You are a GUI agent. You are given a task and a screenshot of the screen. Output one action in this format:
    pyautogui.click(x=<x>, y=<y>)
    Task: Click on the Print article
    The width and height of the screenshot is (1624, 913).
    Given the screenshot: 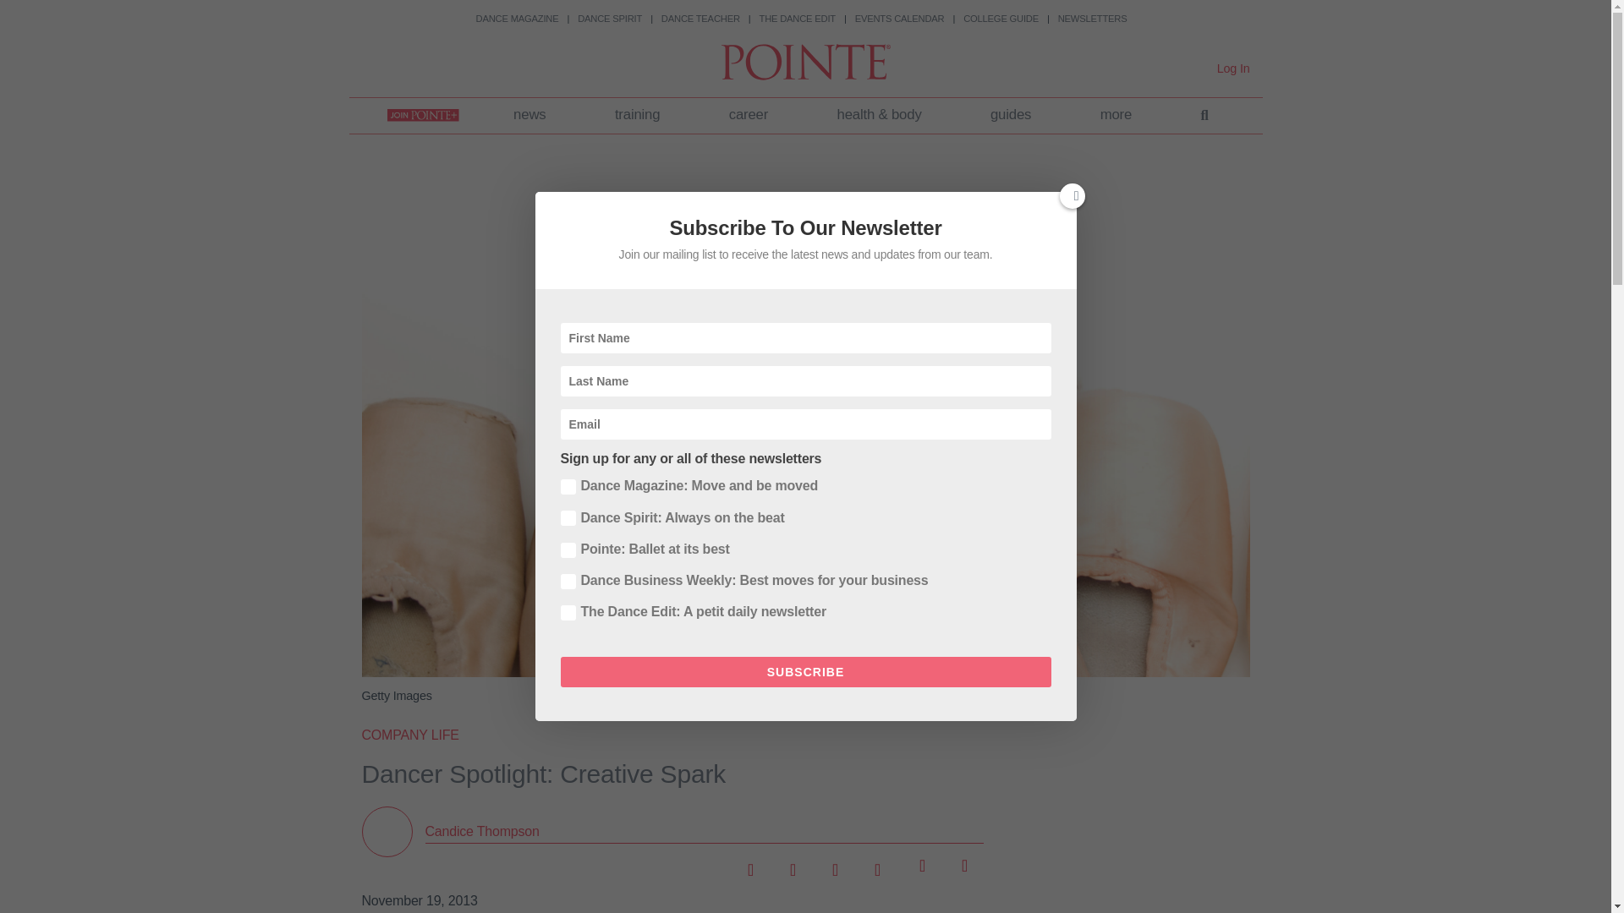 What is the action you would take?
    pyautogui.click(x=961, y=864)
    